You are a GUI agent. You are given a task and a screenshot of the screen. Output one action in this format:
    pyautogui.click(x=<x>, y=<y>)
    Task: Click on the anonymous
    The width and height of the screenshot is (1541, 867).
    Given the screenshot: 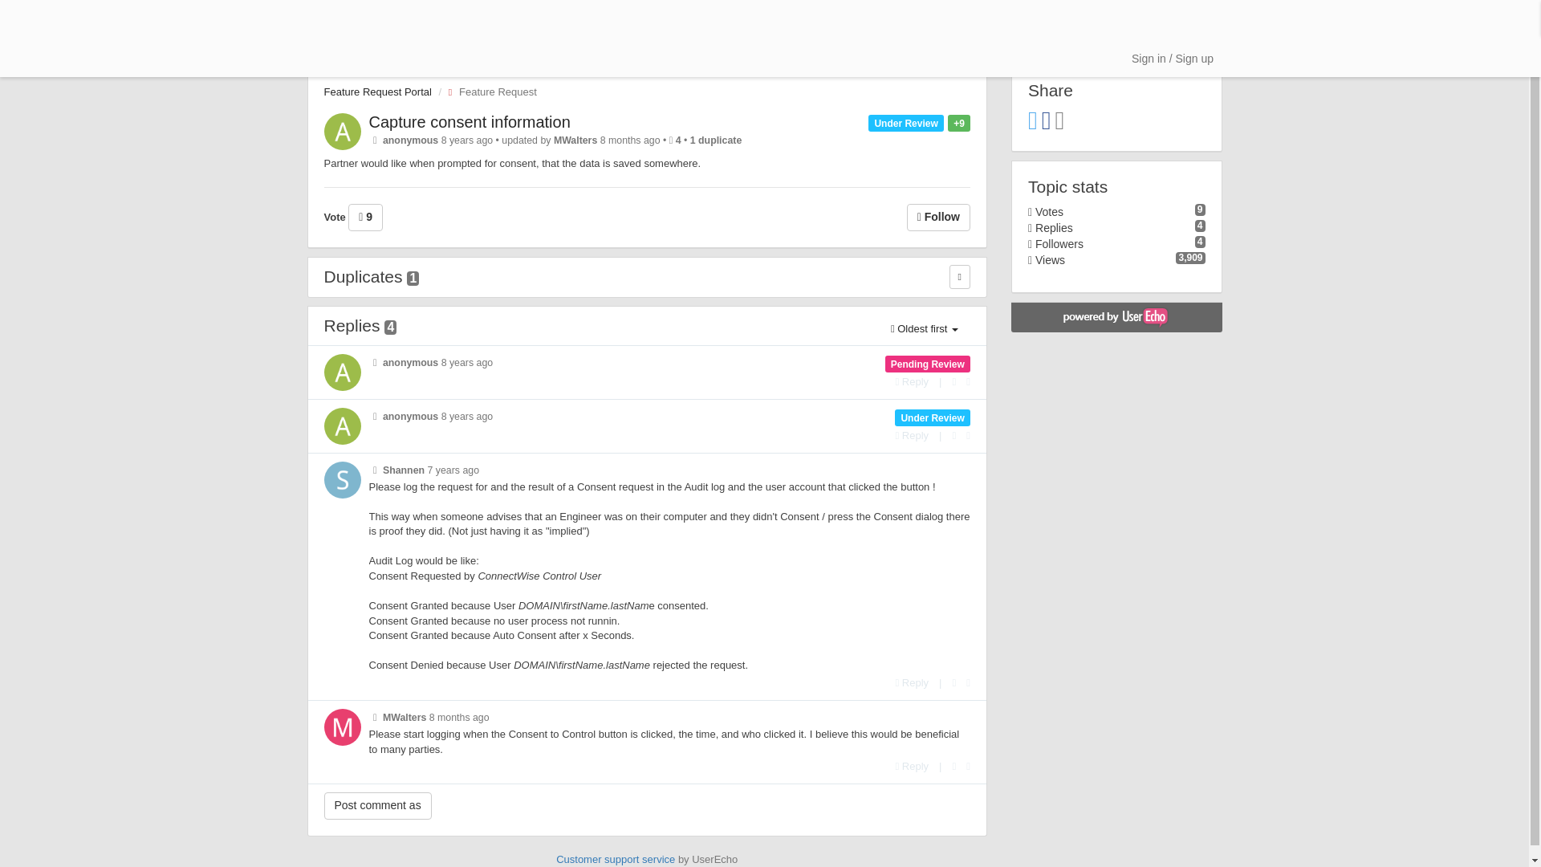 What is the action you would take?
    pyautogui.click(x=409, y=140)
    